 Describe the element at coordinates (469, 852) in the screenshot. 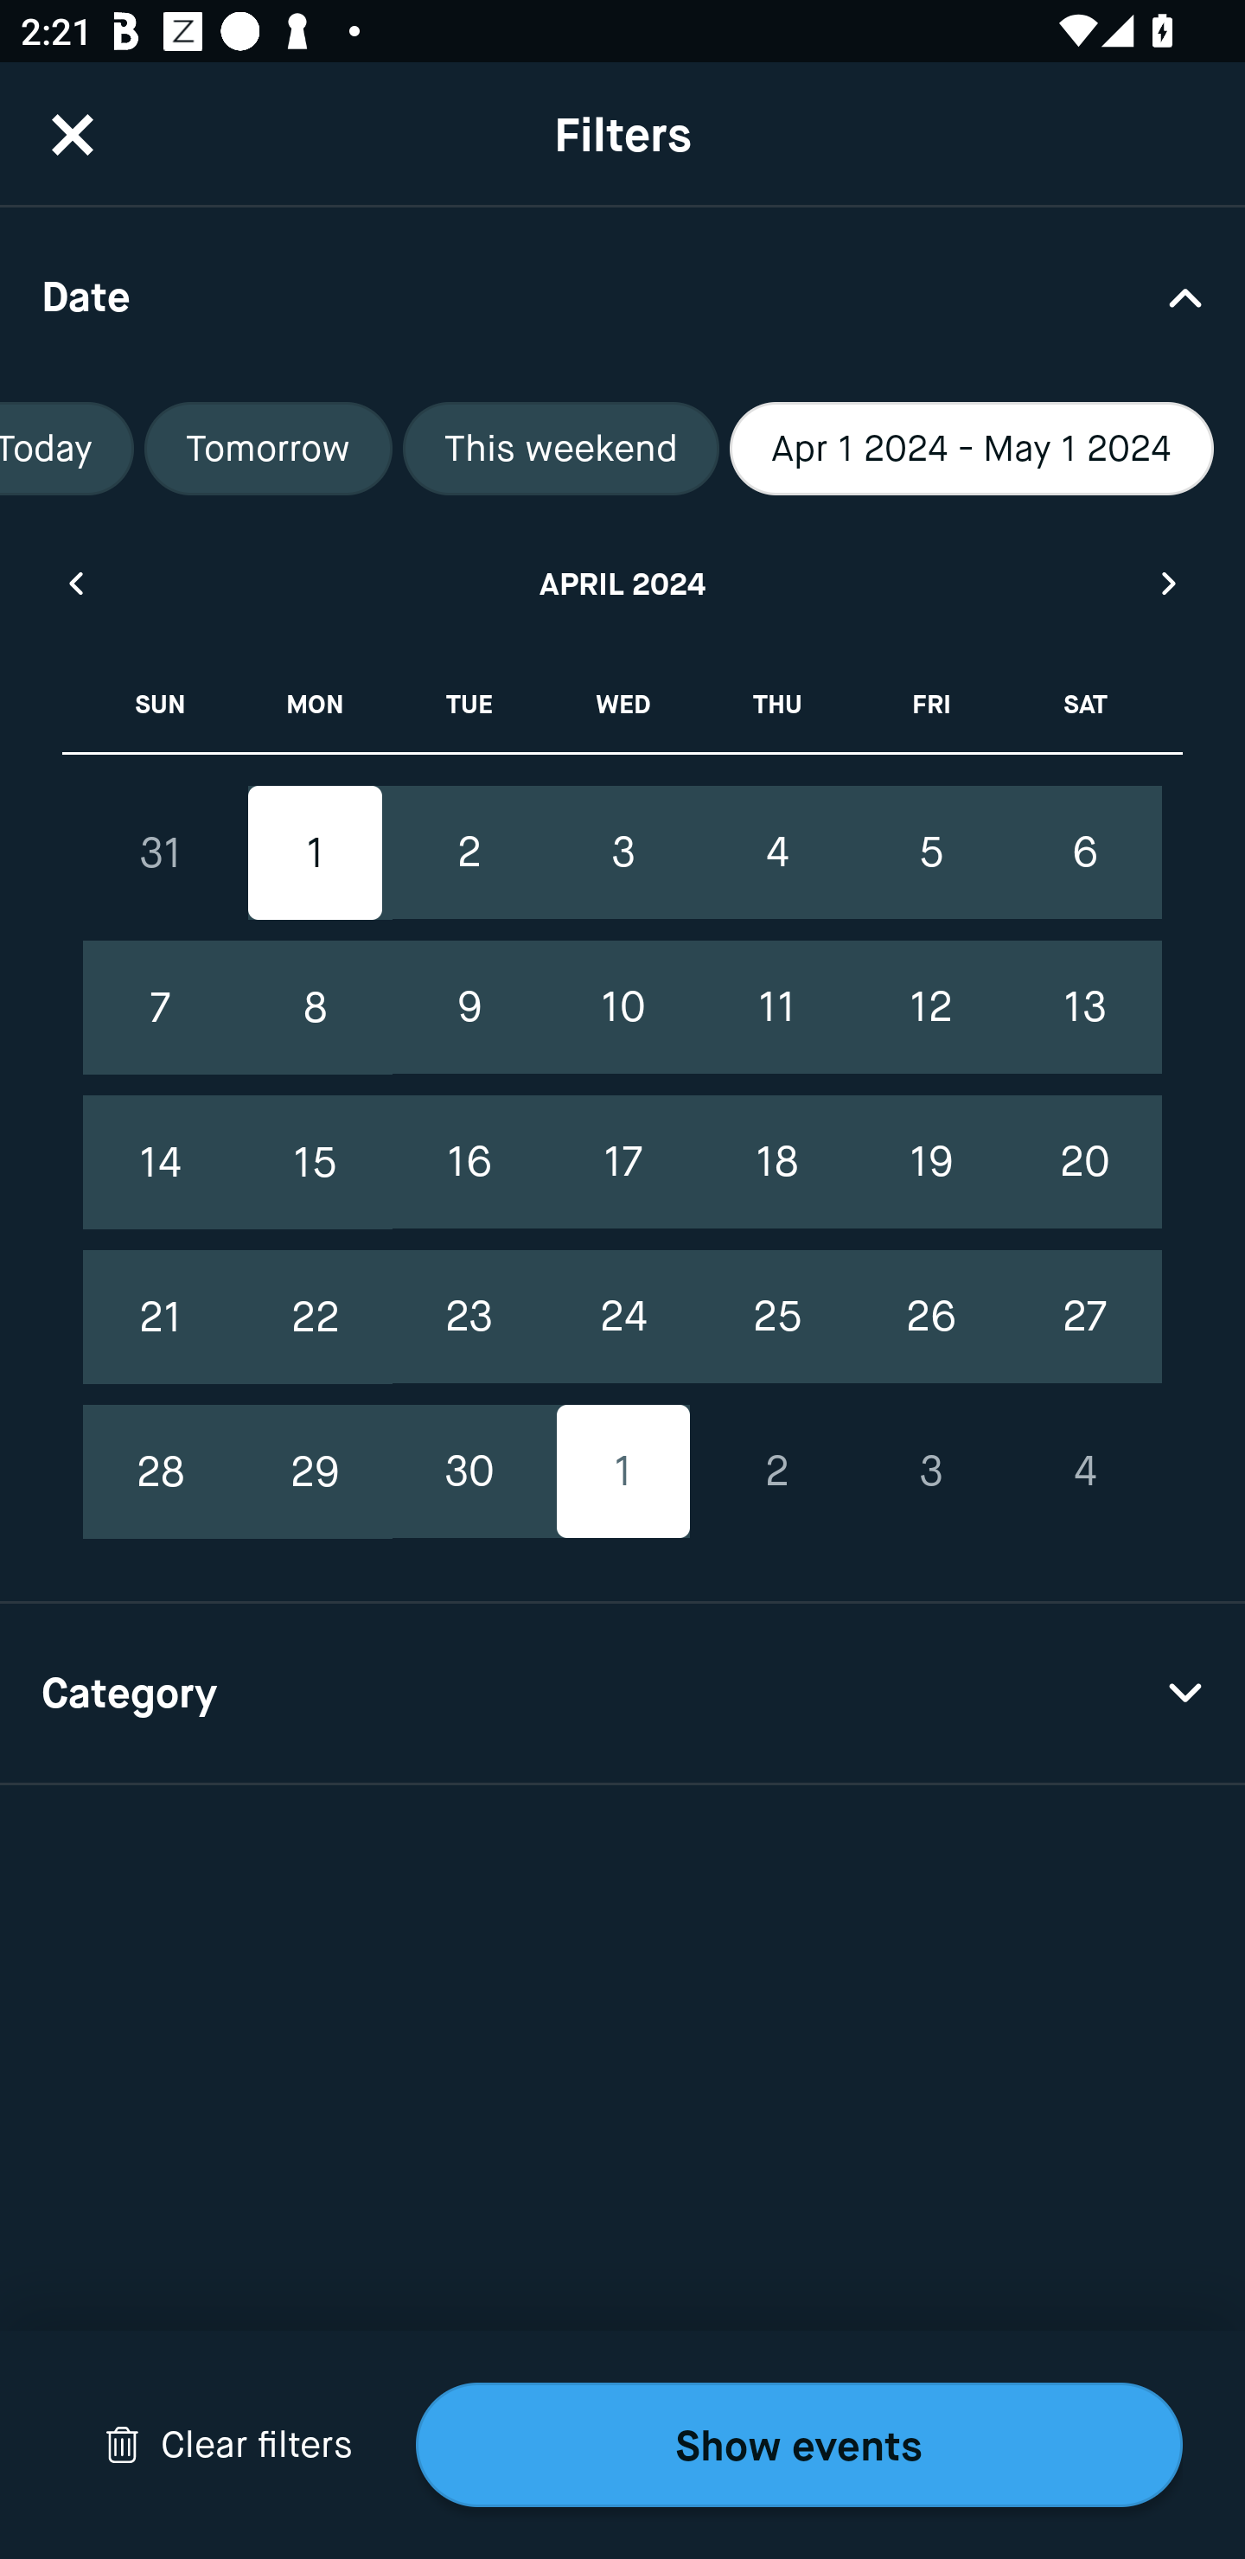

I see `2` at that location.